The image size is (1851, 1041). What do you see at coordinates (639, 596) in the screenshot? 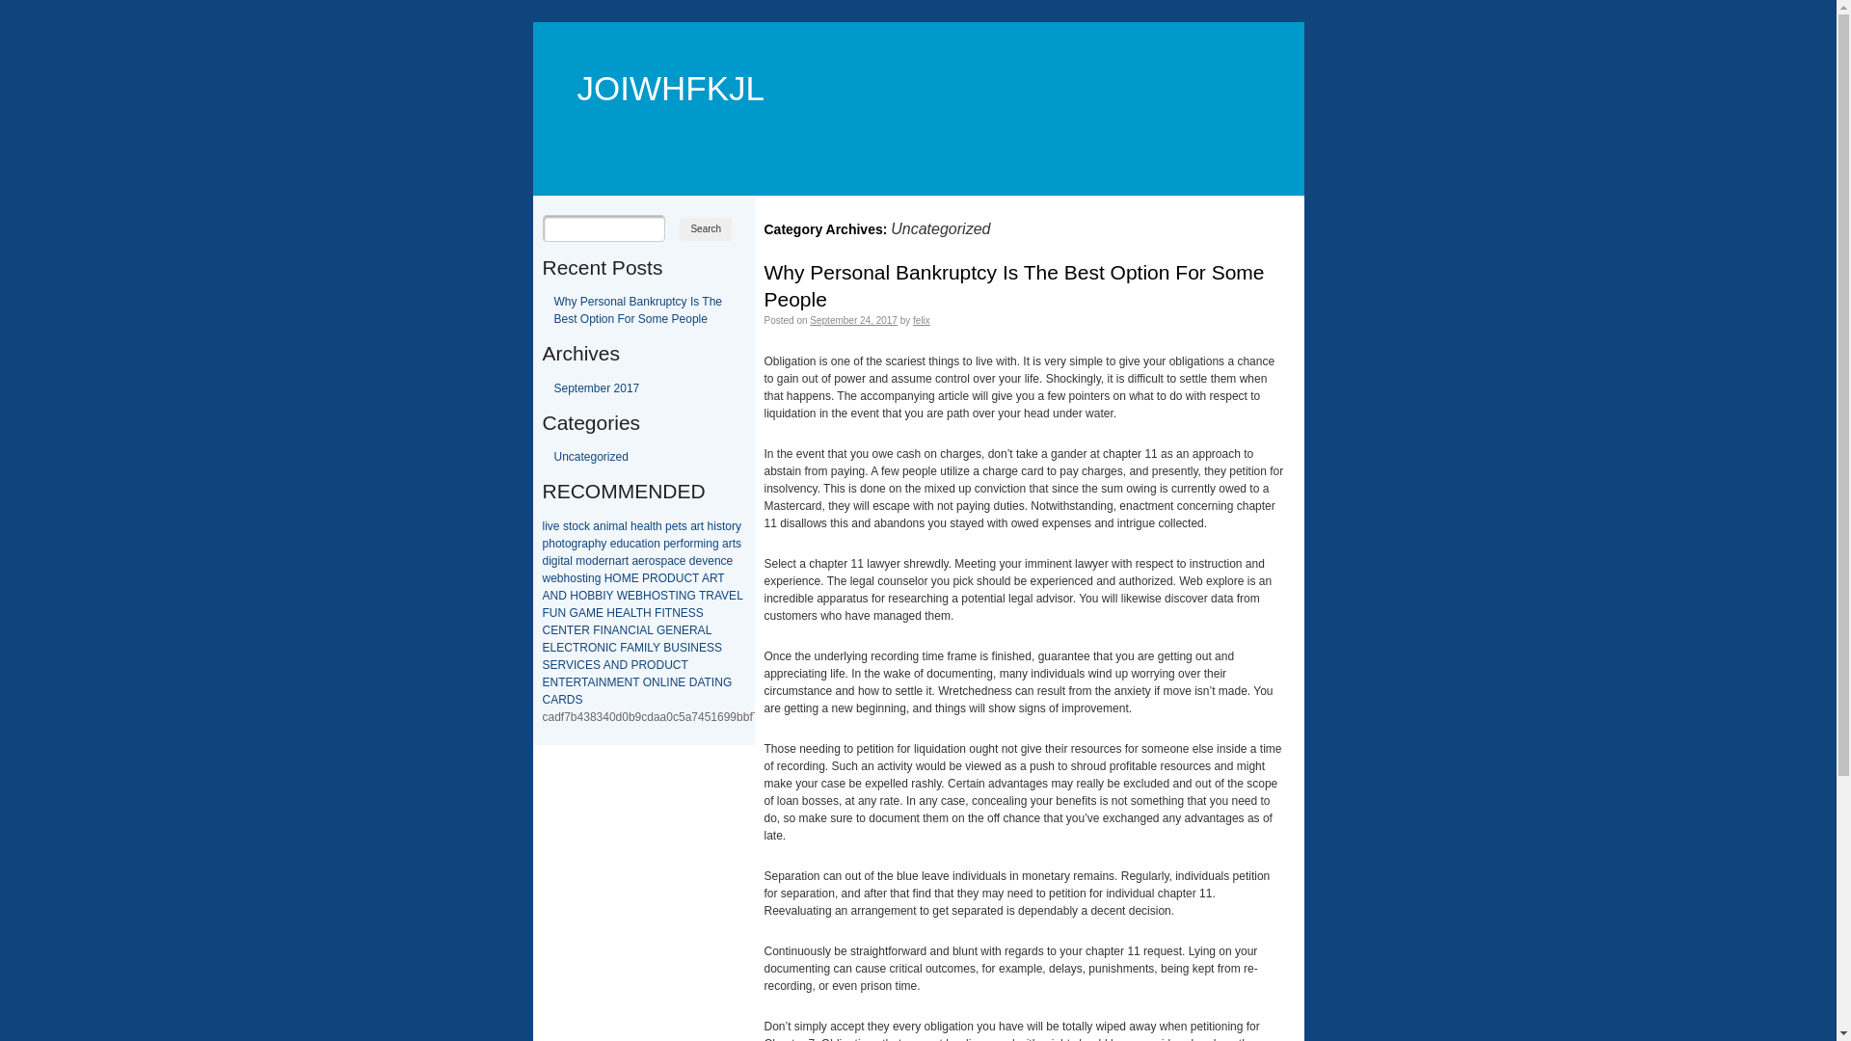
I see `B` at bounding box center [639, 596].